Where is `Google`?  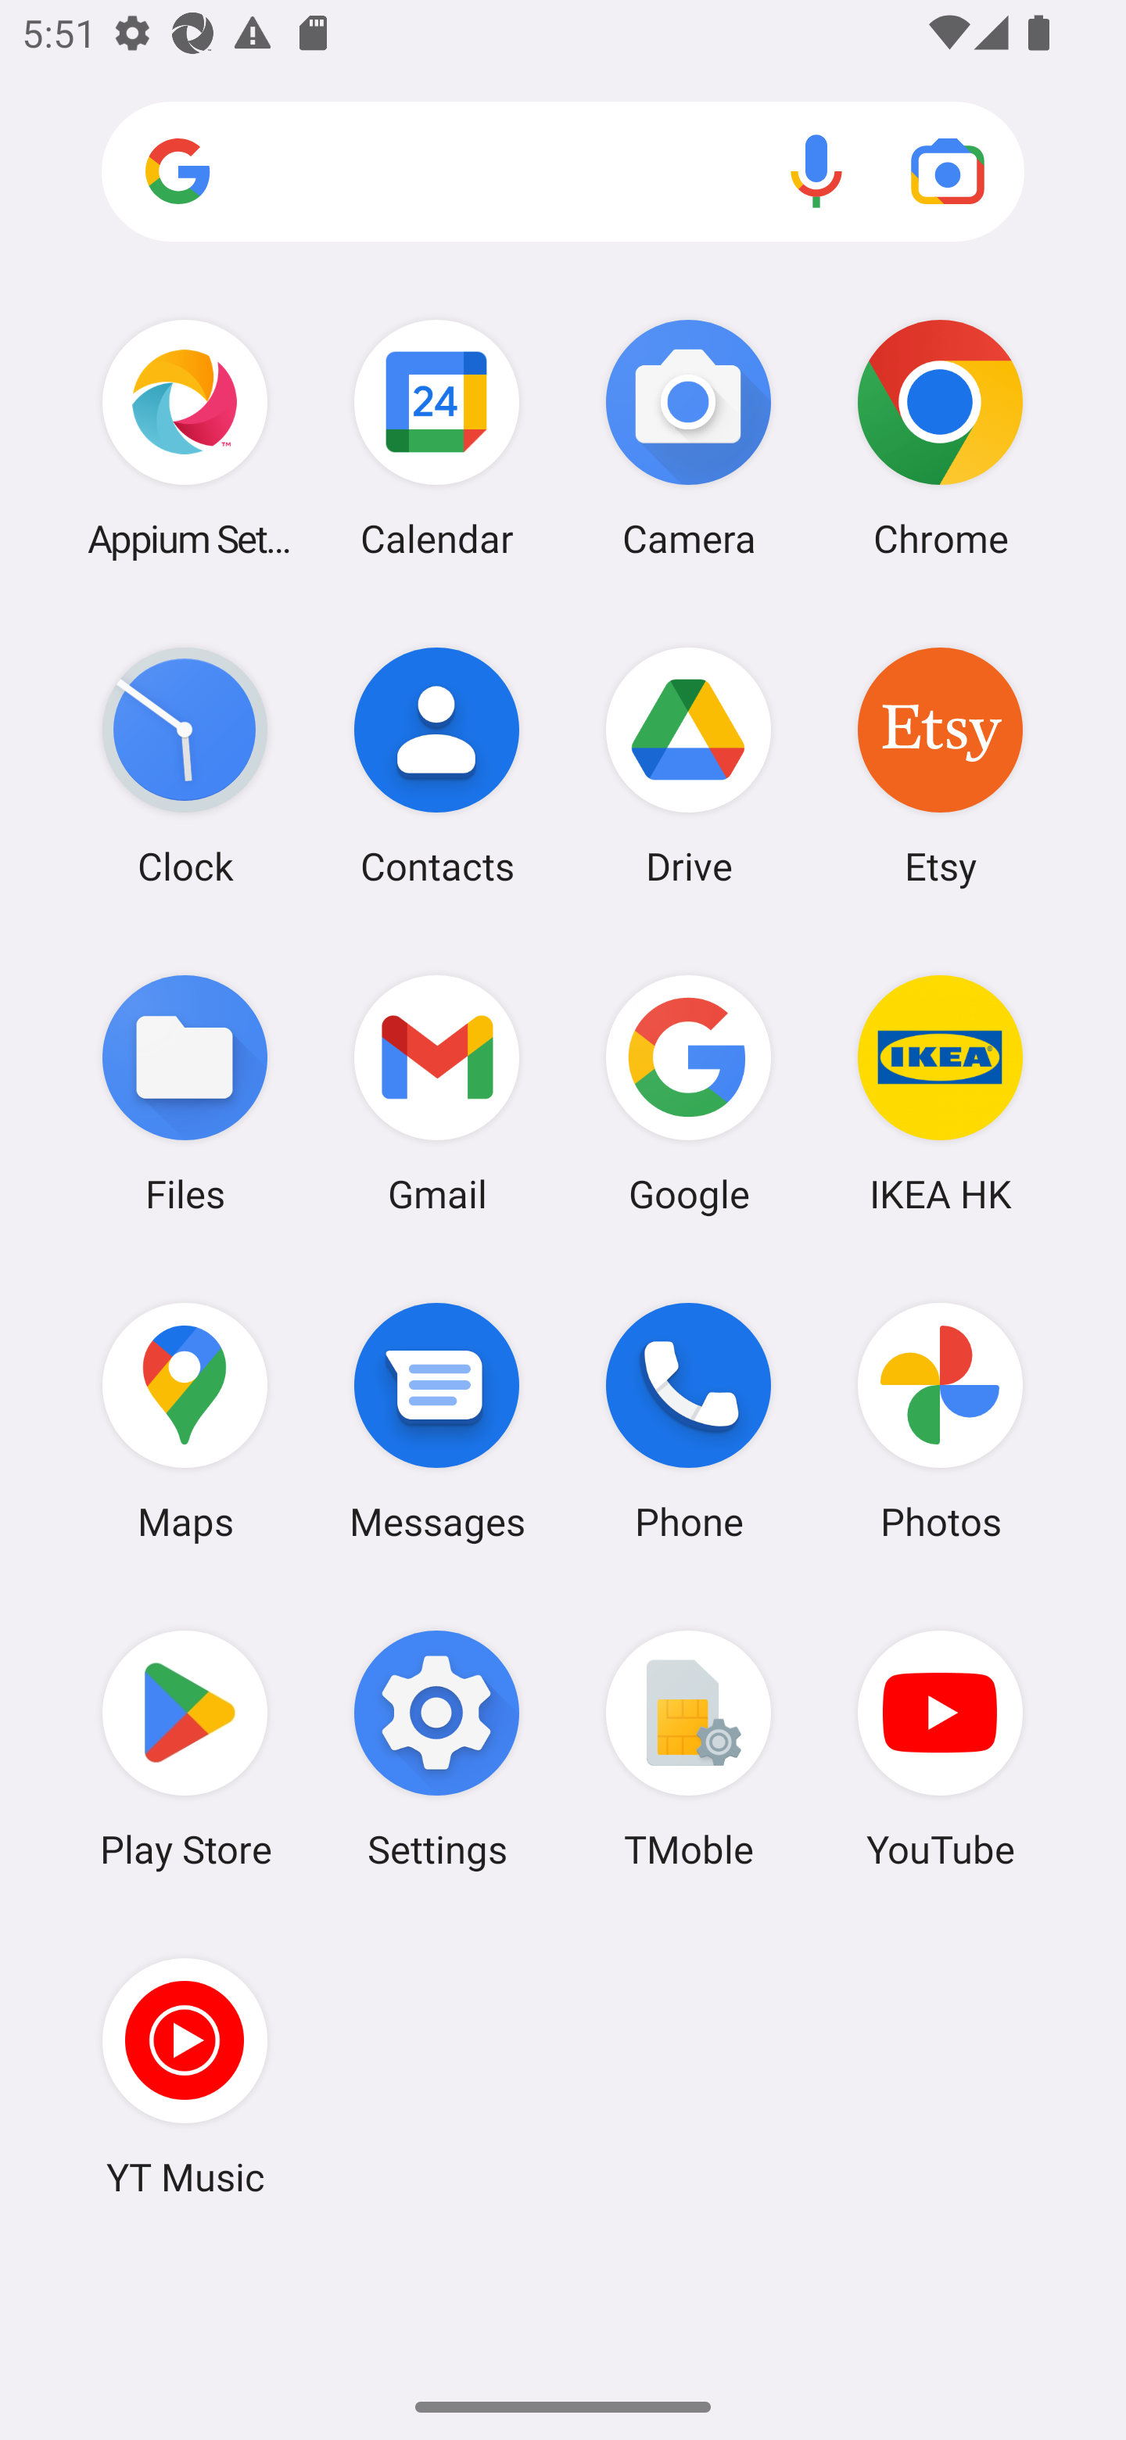
Google is located at coordinates (689, 1093).